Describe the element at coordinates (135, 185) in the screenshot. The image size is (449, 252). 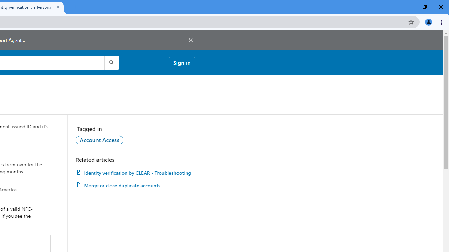
I see `AutomationID: article-link-a1337200` at that location.